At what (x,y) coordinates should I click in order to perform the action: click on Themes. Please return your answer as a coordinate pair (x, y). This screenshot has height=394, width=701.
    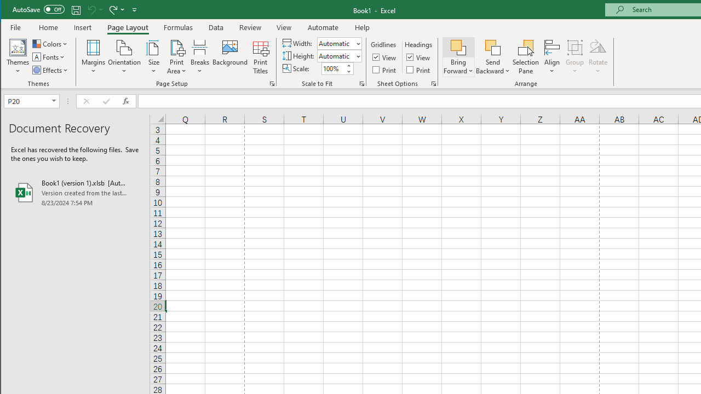
    Looking at the image, I should click on (18, 57).